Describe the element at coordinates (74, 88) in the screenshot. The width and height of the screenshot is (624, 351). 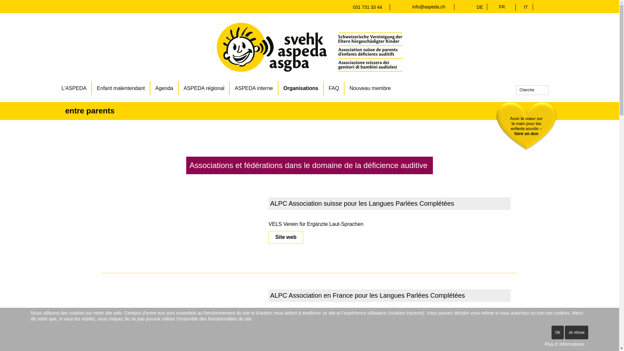
I see `L'ASPEDA` at that location.